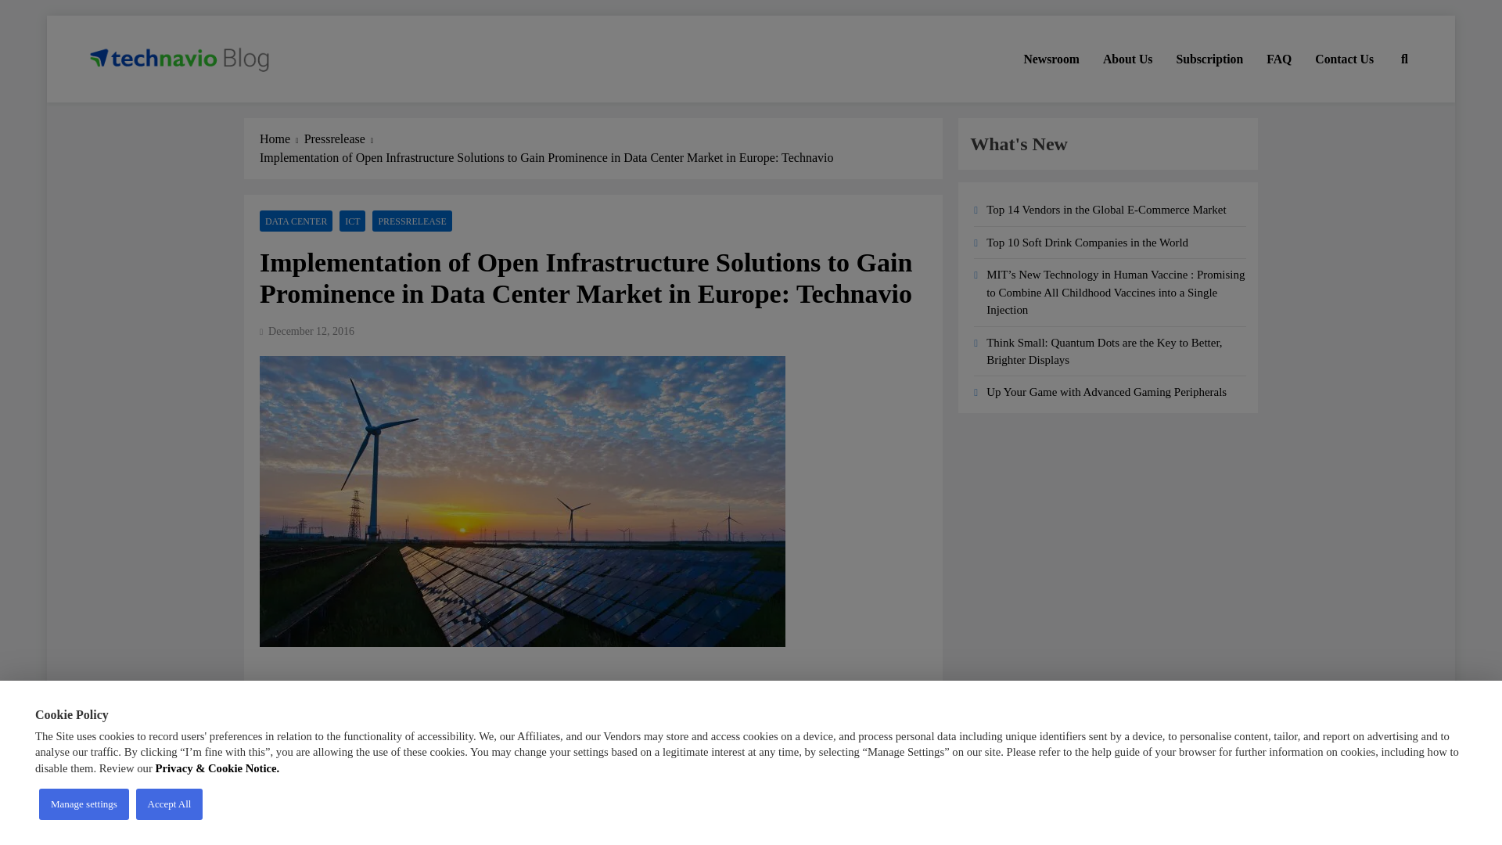 Image resolution: width=1502 pixels, height=845 pixels. Describe the element at coordinates (411, 221) in the screenshot. I see `PRESSRELEASE` at that location.